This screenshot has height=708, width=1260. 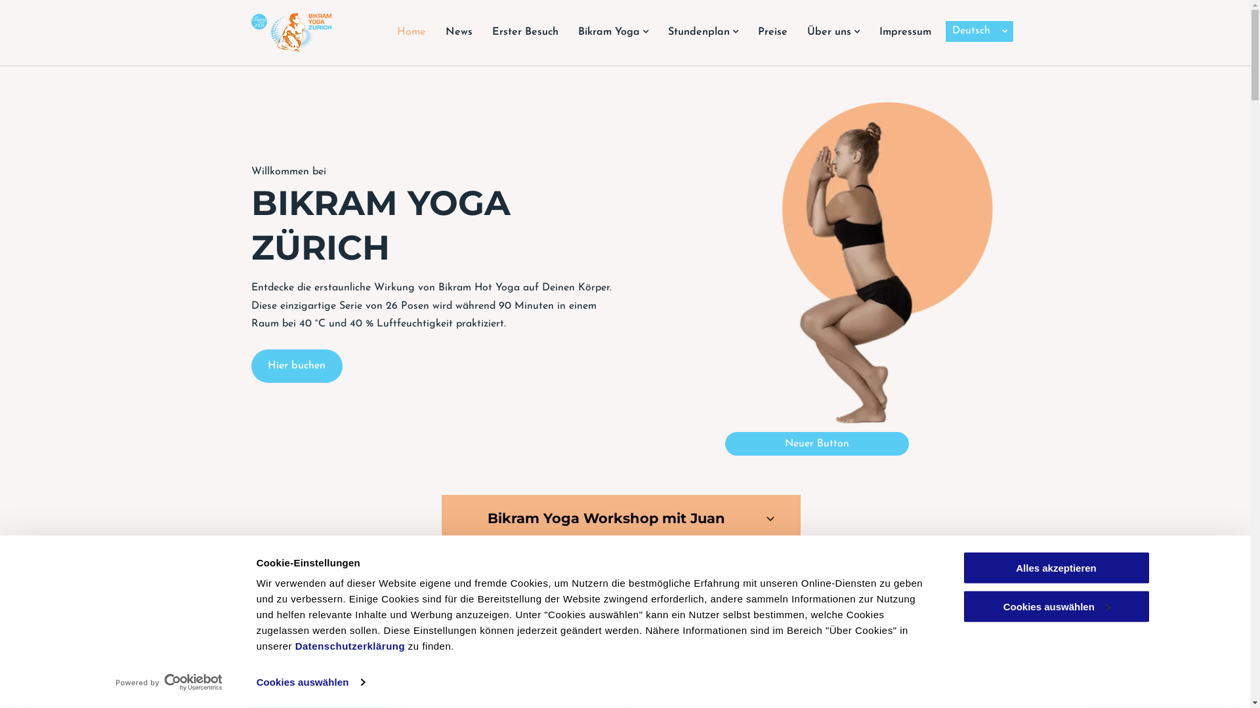 I want to click on Erster Besuch, so click(x=525, y=32).